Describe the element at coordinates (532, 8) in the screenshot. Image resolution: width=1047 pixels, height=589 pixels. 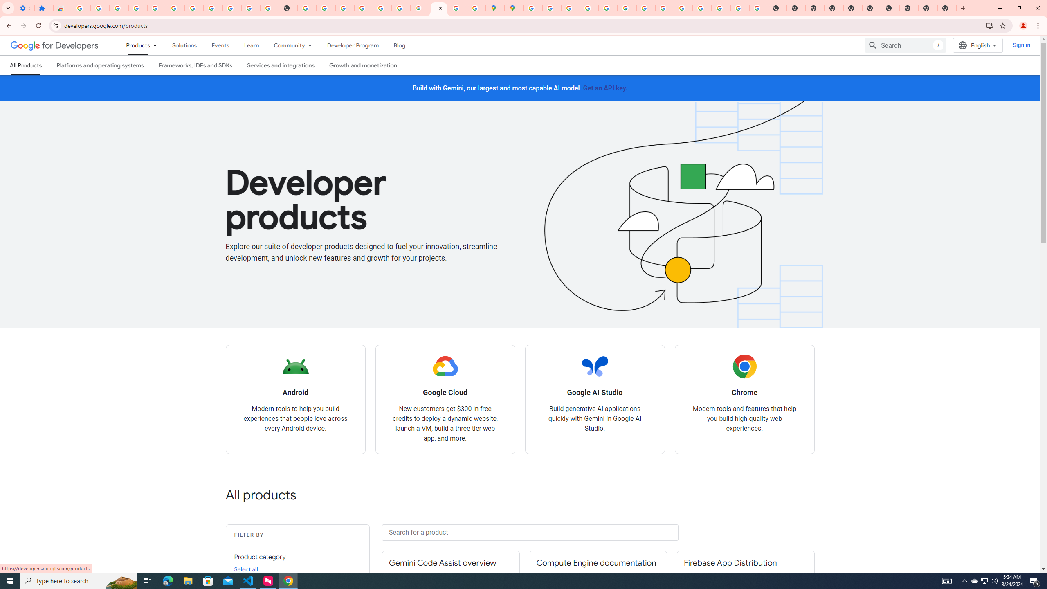
I see `Sign in - Google Accounts` at that location.